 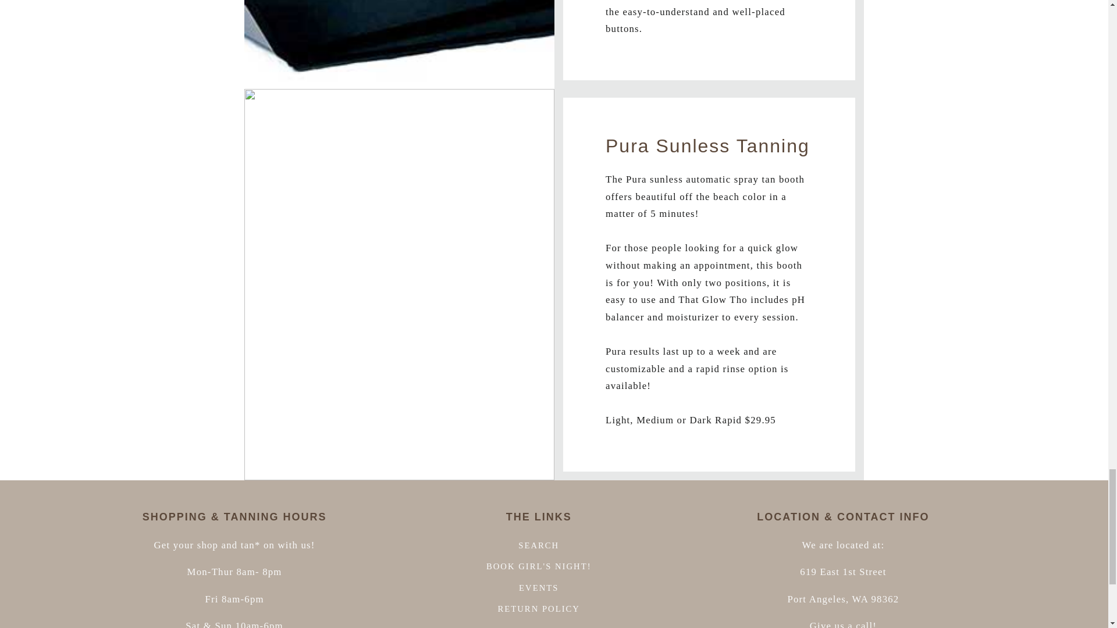 I want to click on RETURN POLICY, so click(x=539, y=609).